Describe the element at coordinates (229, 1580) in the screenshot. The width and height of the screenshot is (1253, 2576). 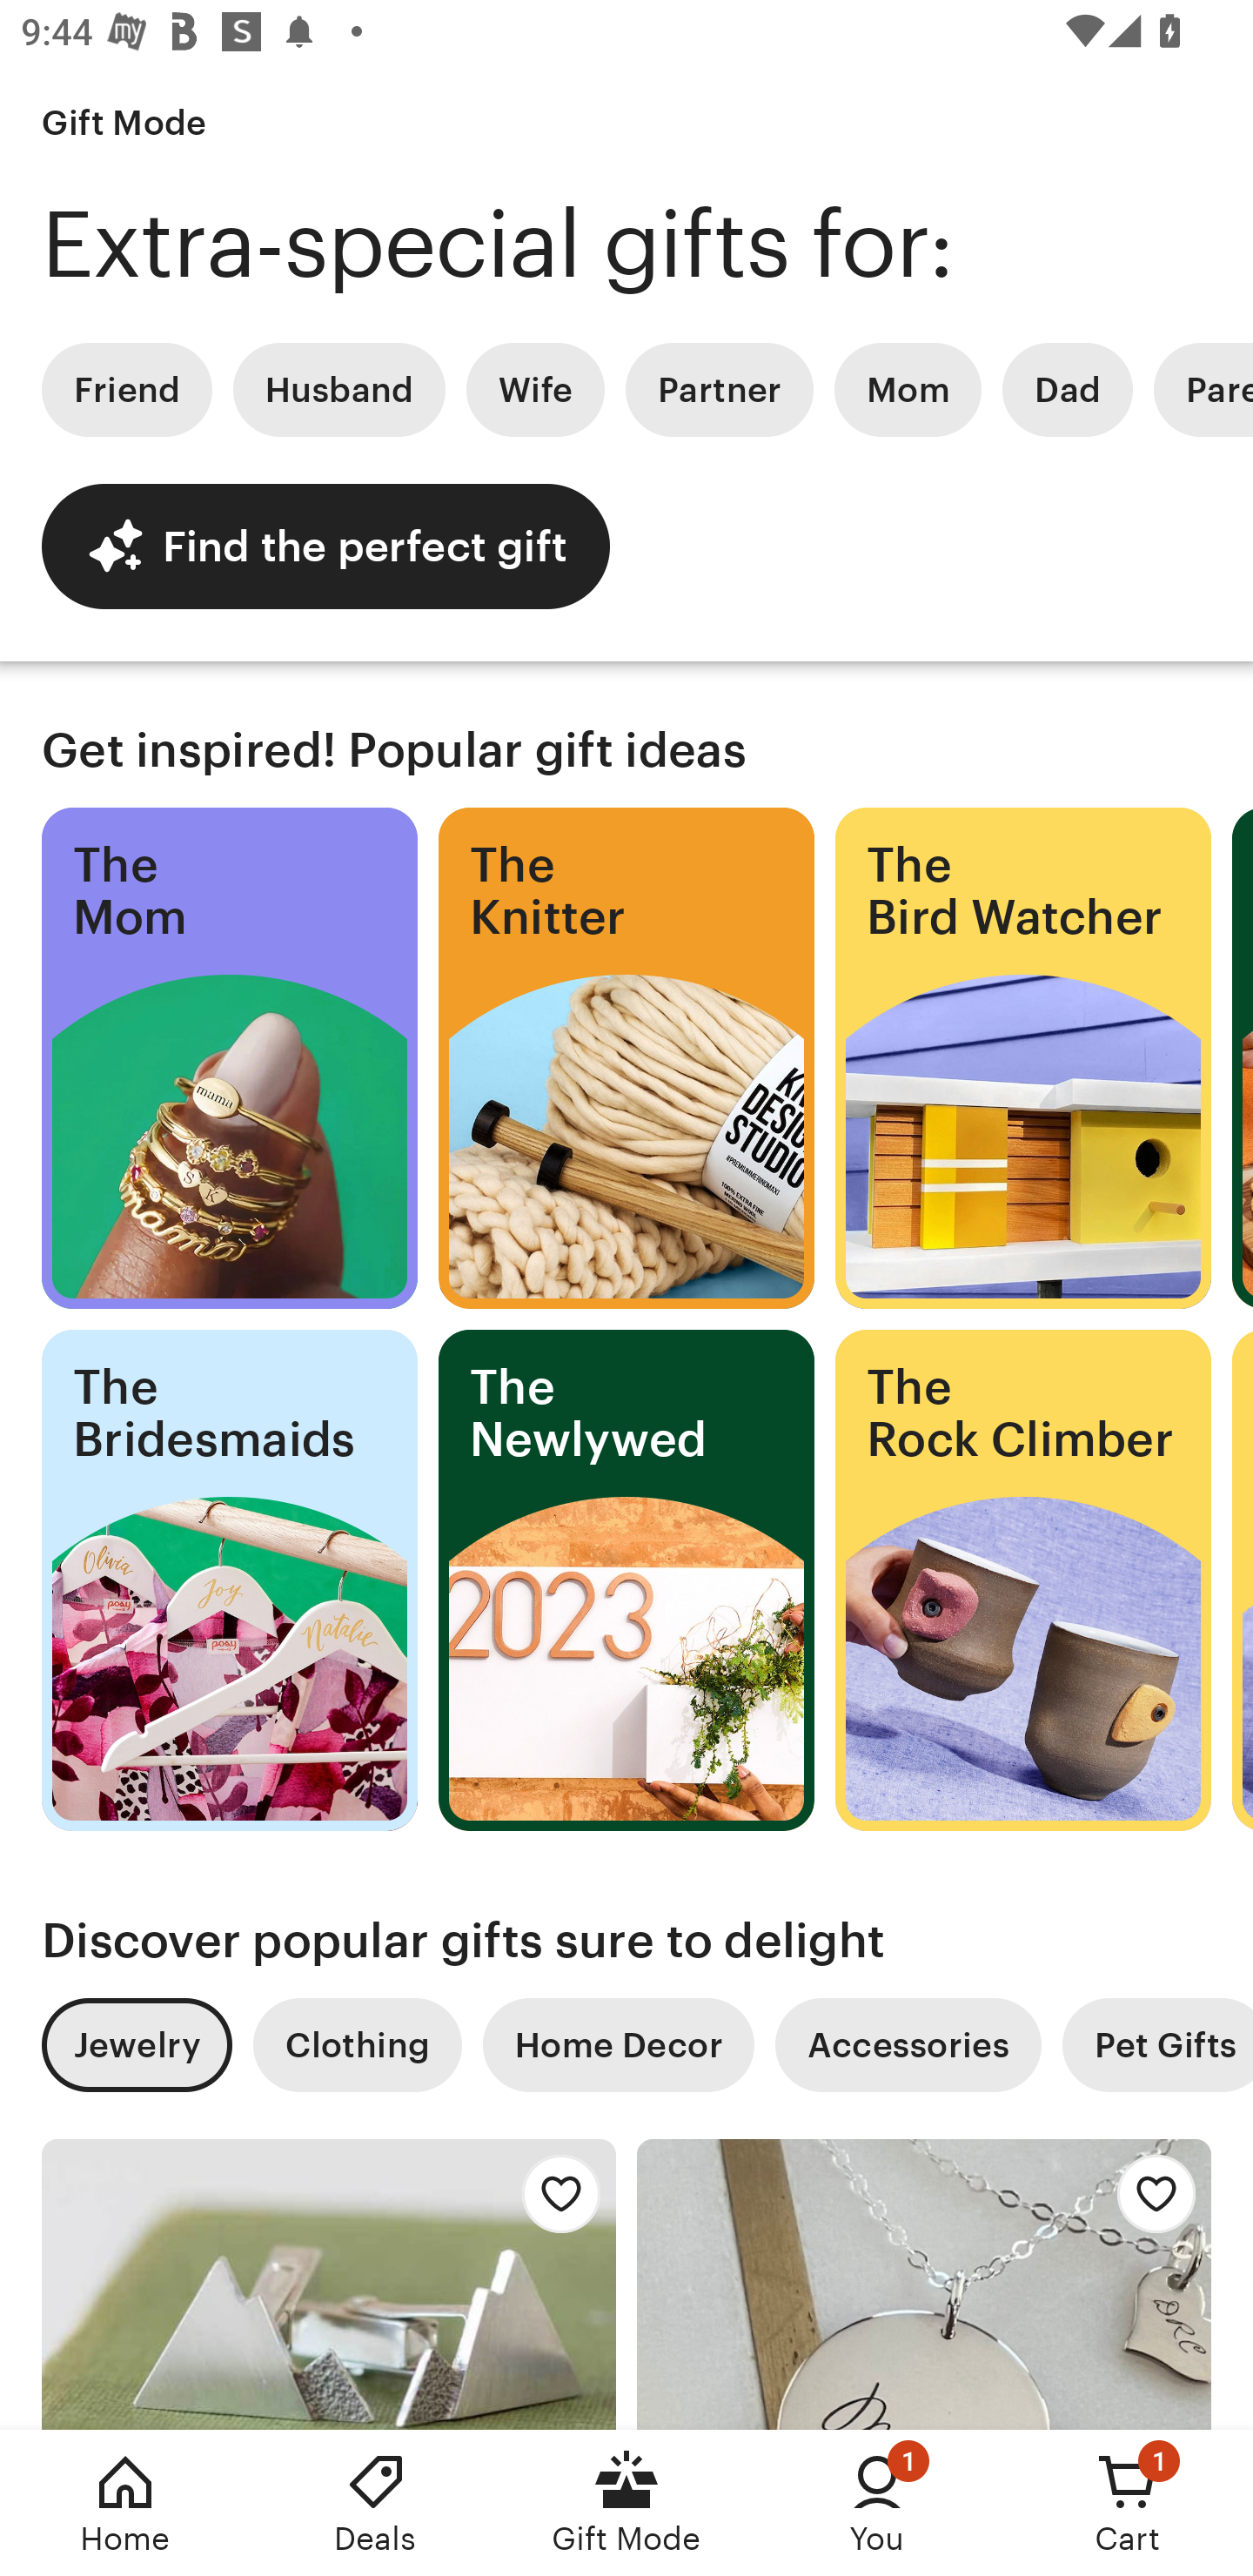
I see `The Bridesmaids` at that location.